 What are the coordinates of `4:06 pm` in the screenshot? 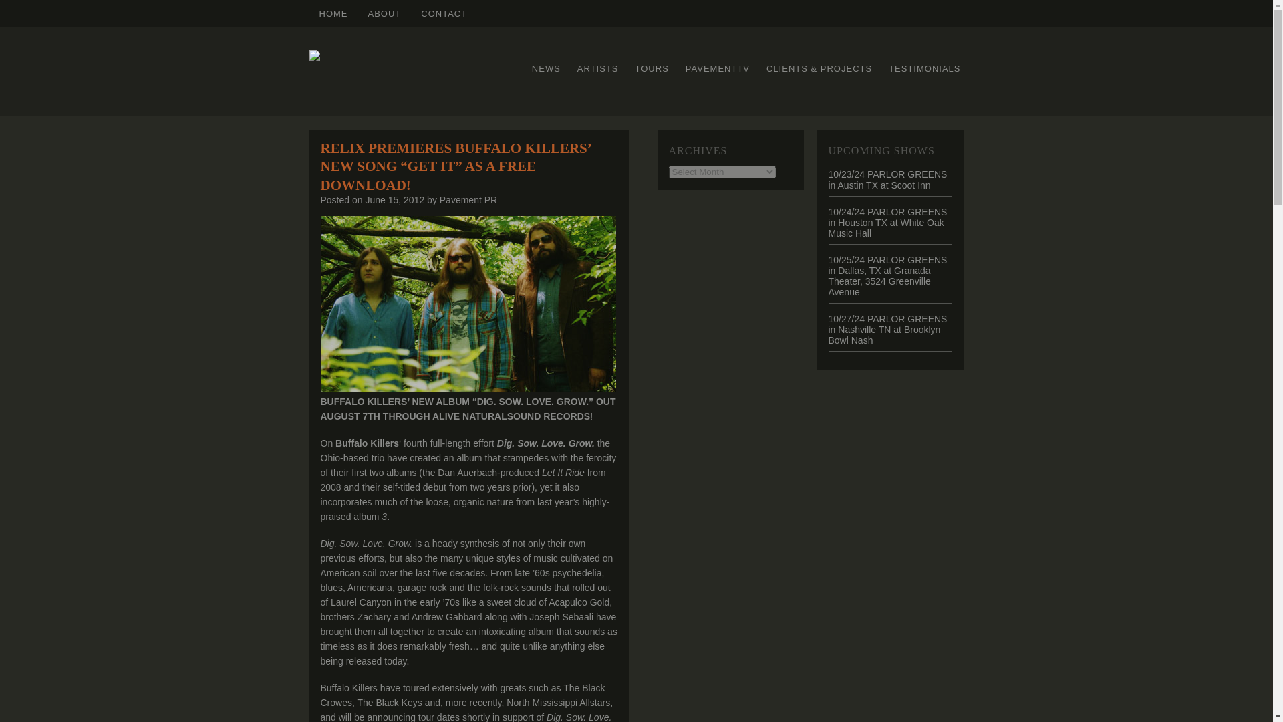 It's located at (394, 199).